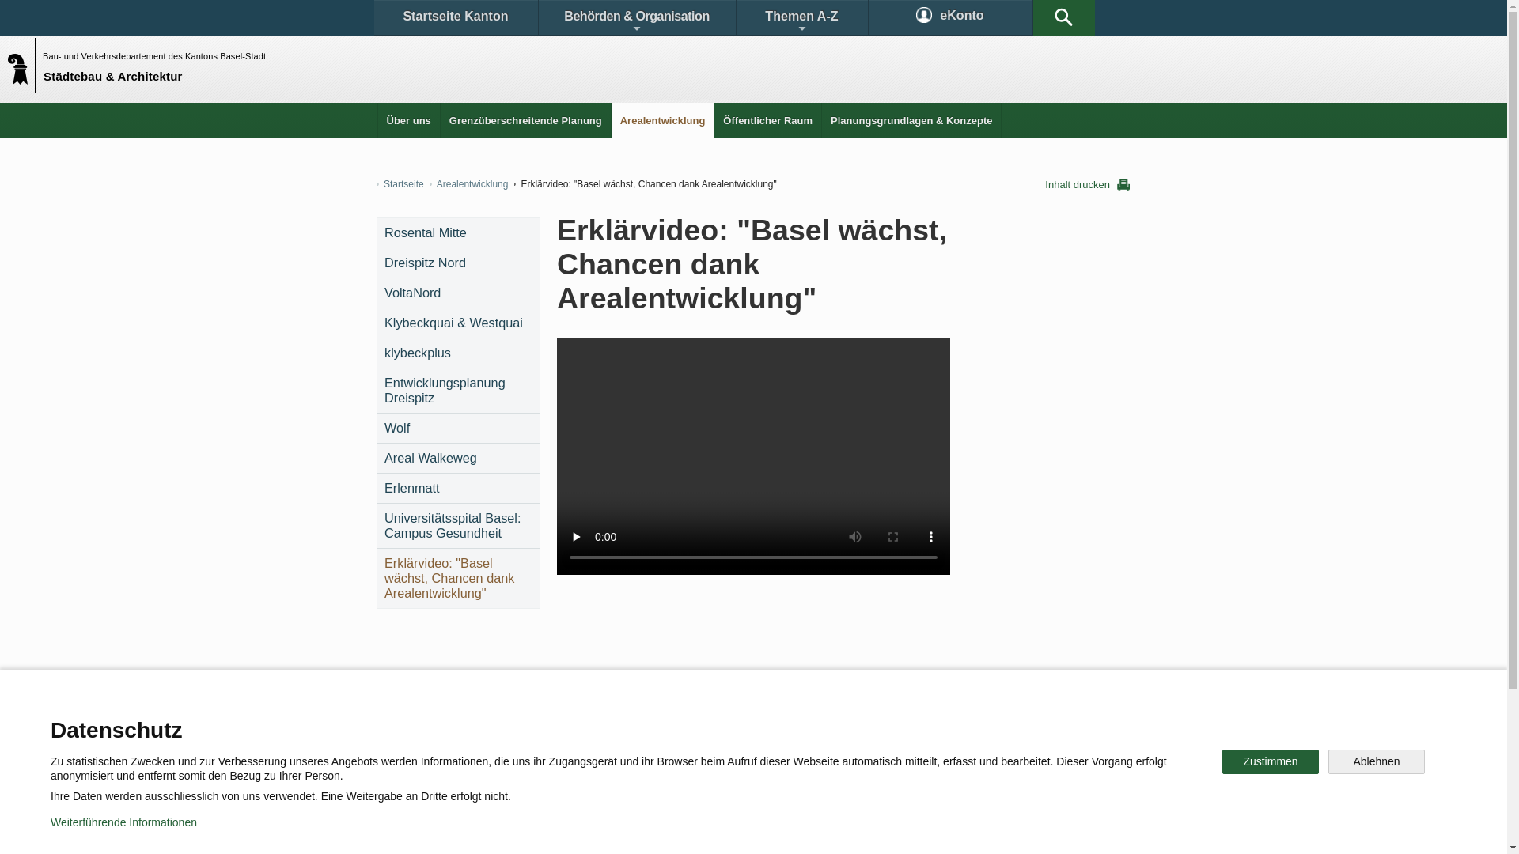 The height and width of the screenshot is (854, 1519). Describe the element at coordinates (677, 830) in the screenshot. I see `Impressum` at that location.